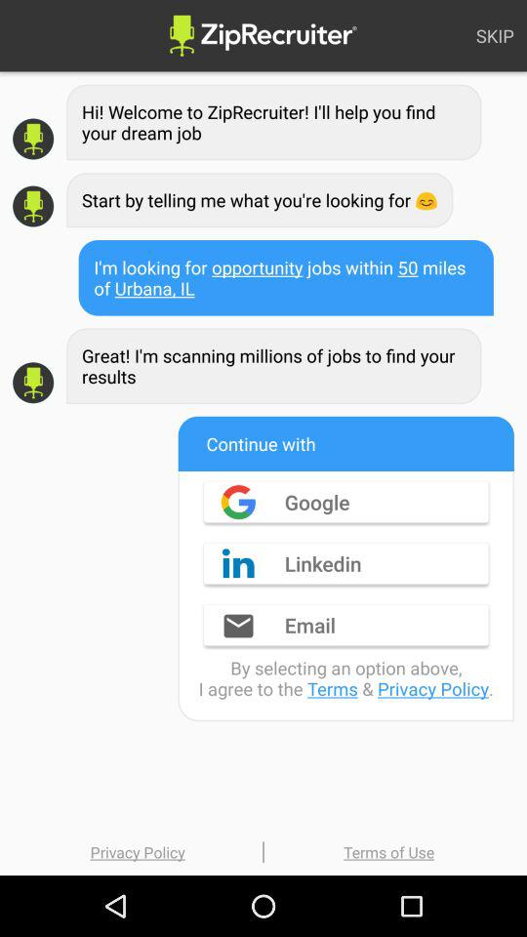 Image resolution: width=527 pixels, height=937 pixels. I want to click on swipe to skip icon, so click(495, 35).